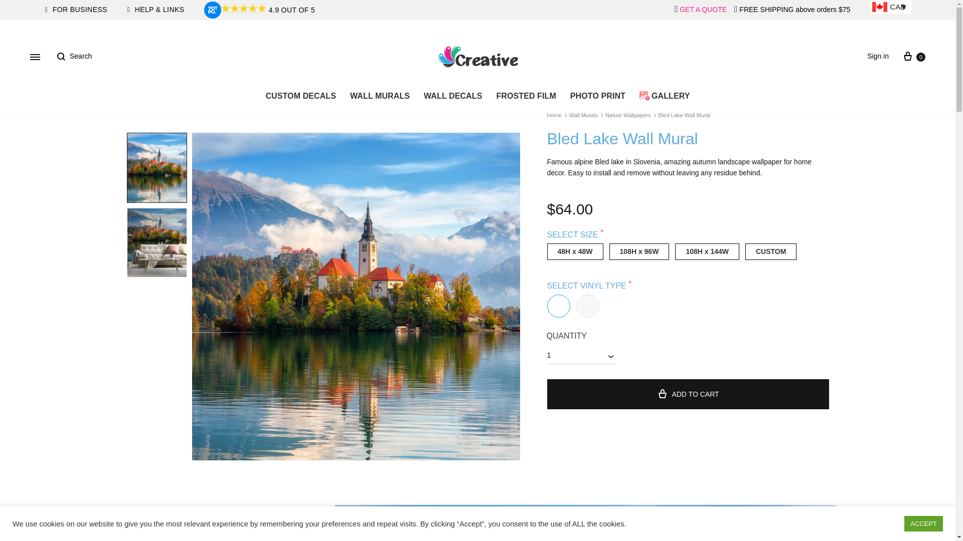 This screenshot has height=541, width=963. Describe the element at coordinates (913, 56) in the screenshot. I see `0` at that location.